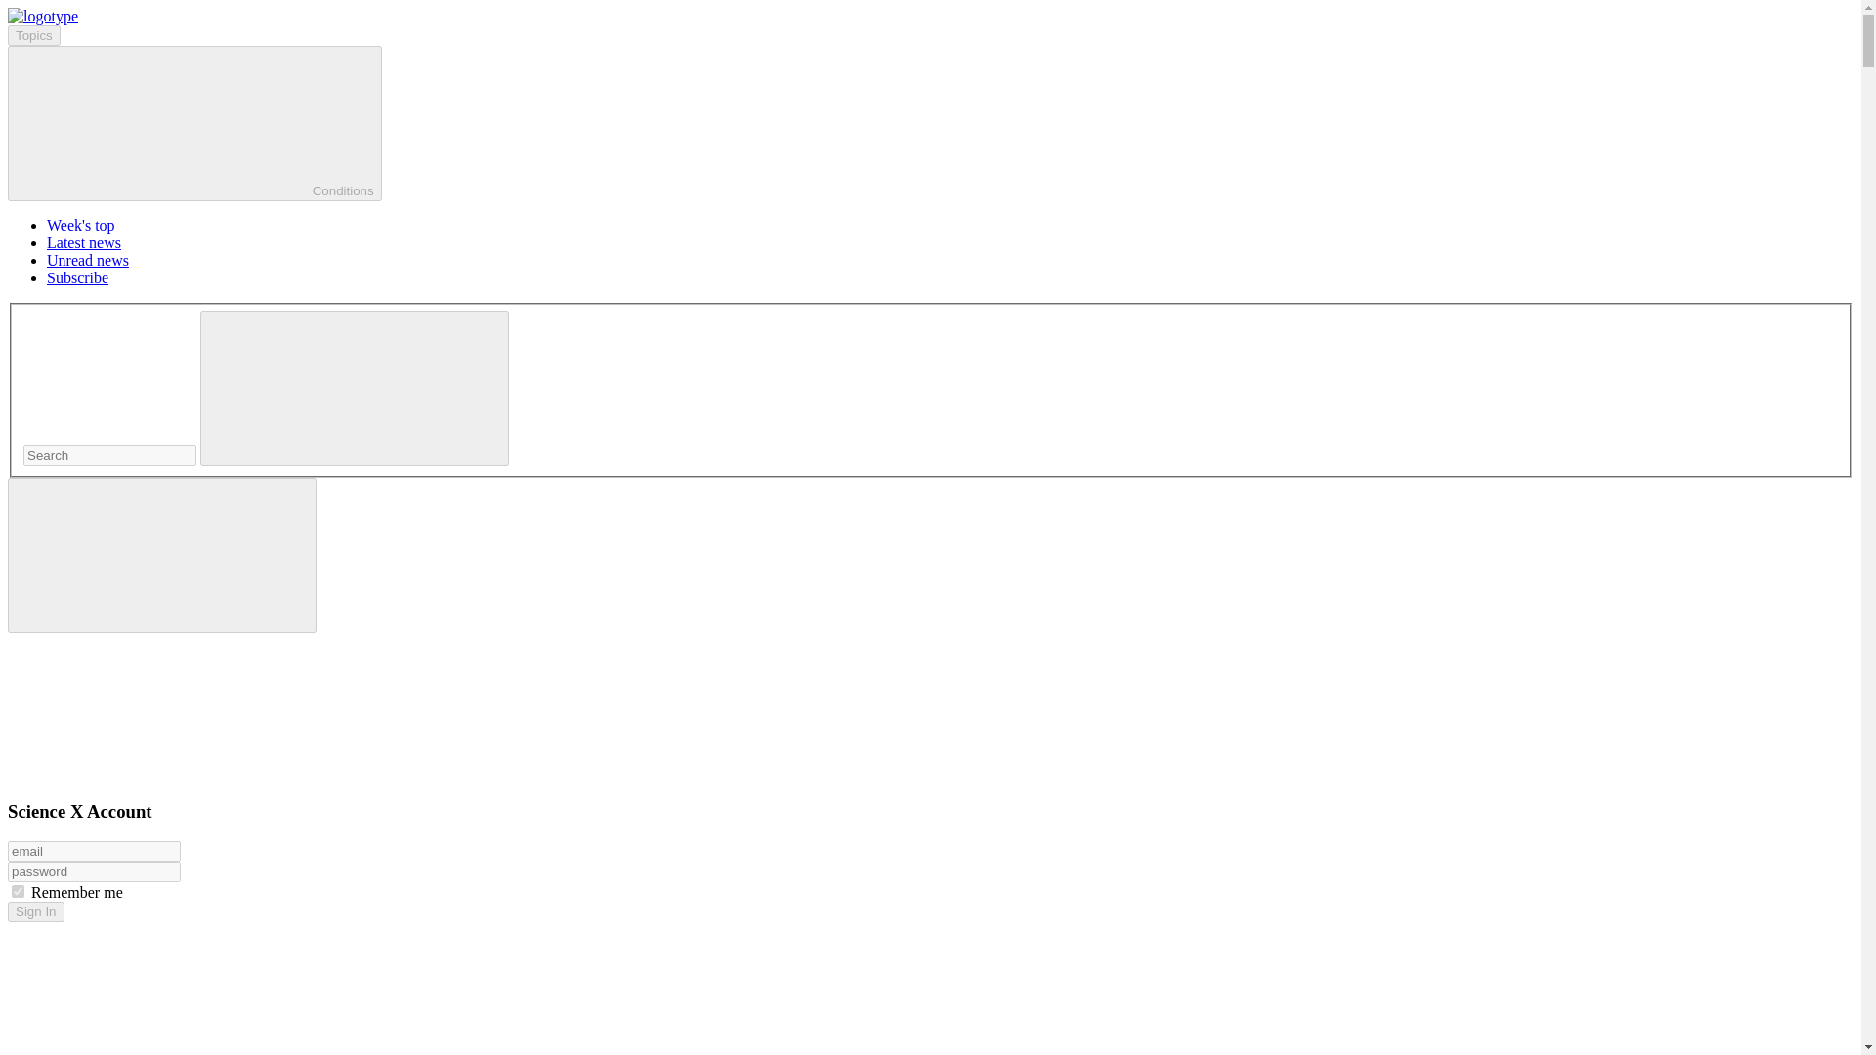  What do you see at coordinates (78, 277) in the screenshot?
I see `Subscribe` at bounding box center [78, 277].